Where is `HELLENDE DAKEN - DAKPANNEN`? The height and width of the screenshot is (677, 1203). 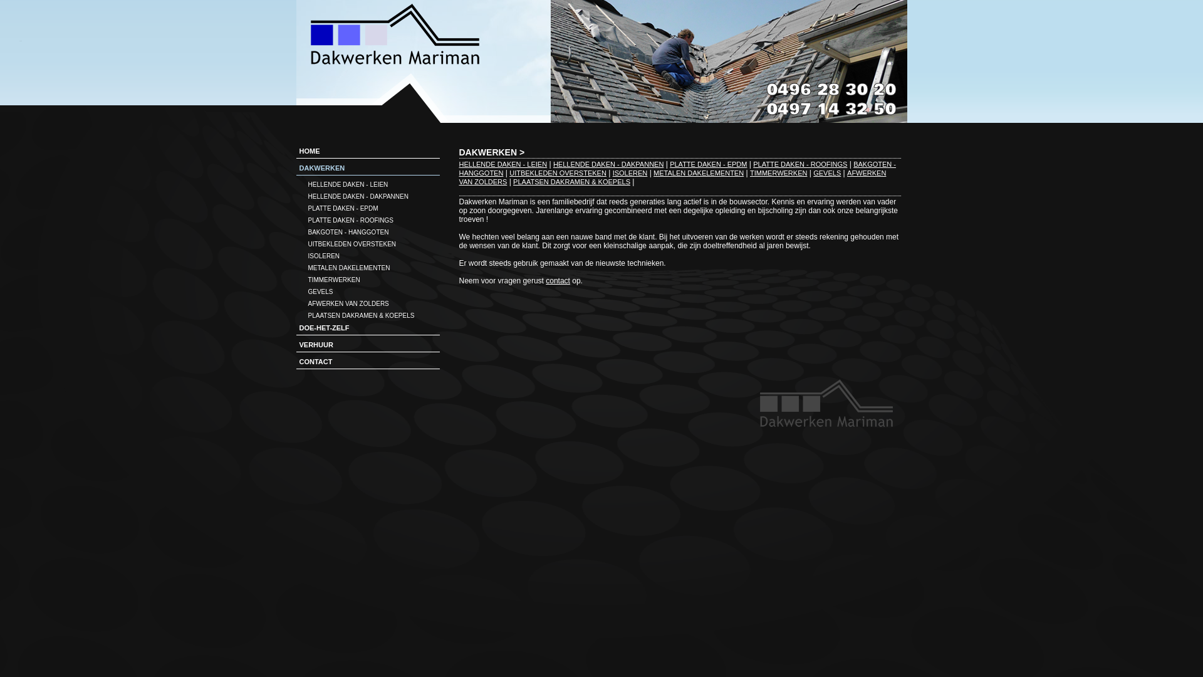 HELLENDE DAKEN - DAKPANNEN is located at coordinates (366, 196).